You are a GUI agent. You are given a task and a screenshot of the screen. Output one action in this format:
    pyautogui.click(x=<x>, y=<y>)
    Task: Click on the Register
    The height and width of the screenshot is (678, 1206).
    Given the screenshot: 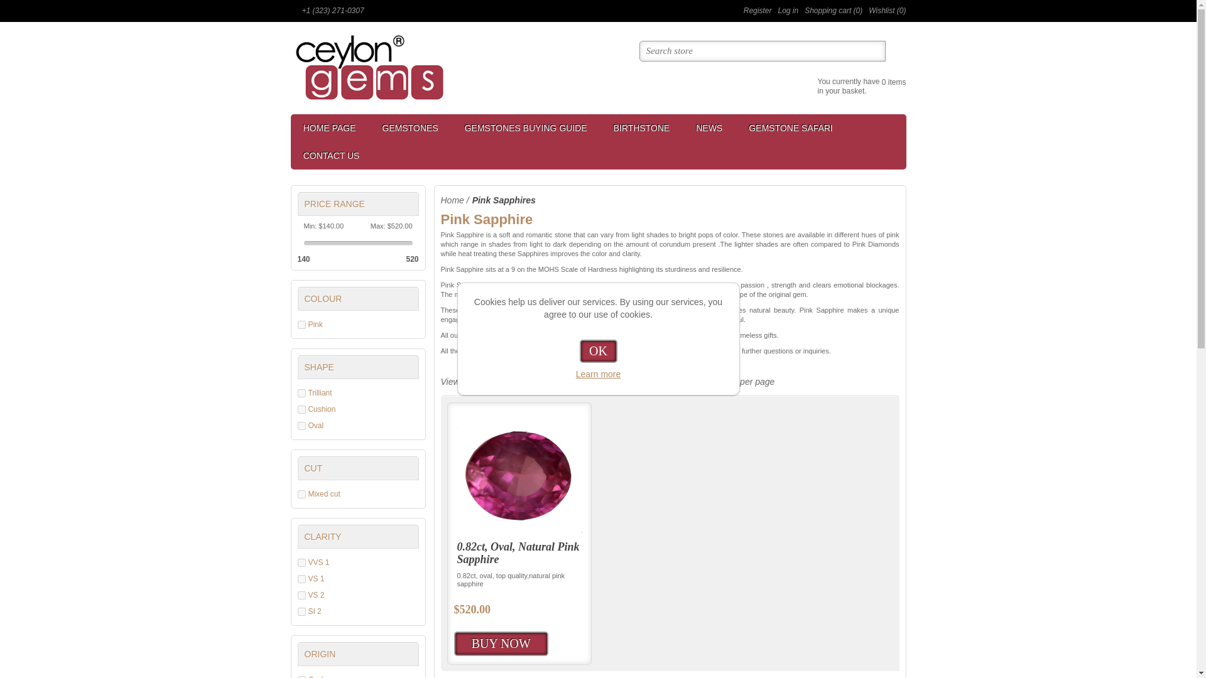 What is the action you would take?
    pyautogui.click(x=758, y=10)
    